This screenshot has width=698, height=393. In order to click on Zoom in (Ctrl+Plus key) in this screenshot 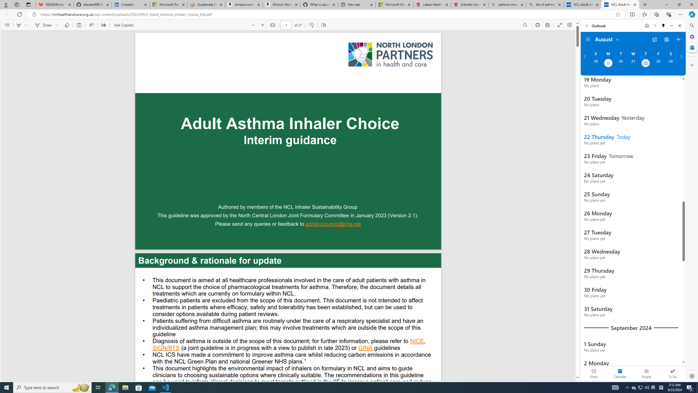, I will do `click(263, 25)`.